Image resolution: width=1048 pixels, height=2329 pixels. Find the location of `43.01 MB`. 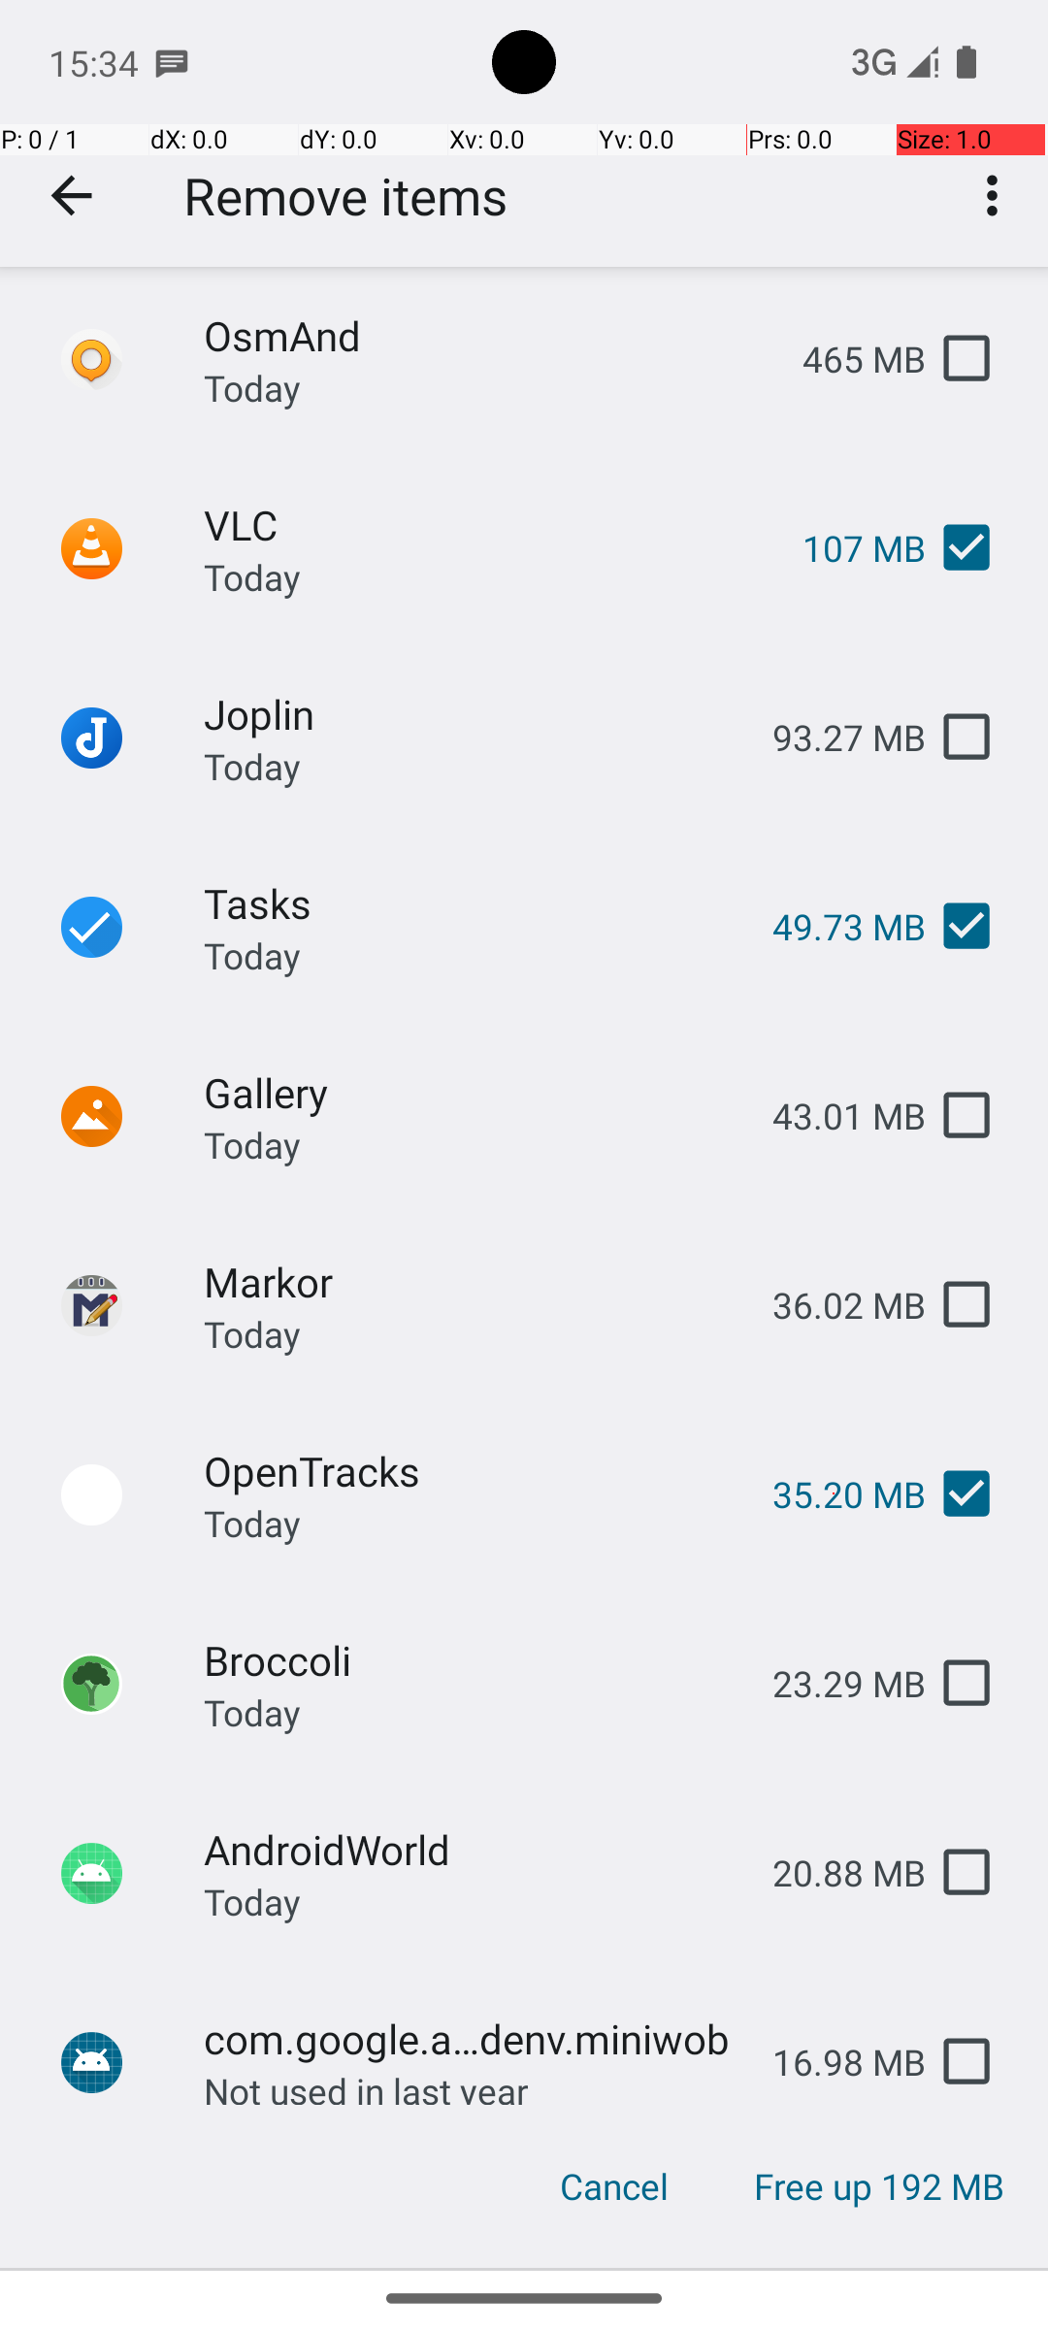

43.01 MB is located at coordinates (834, 1116).